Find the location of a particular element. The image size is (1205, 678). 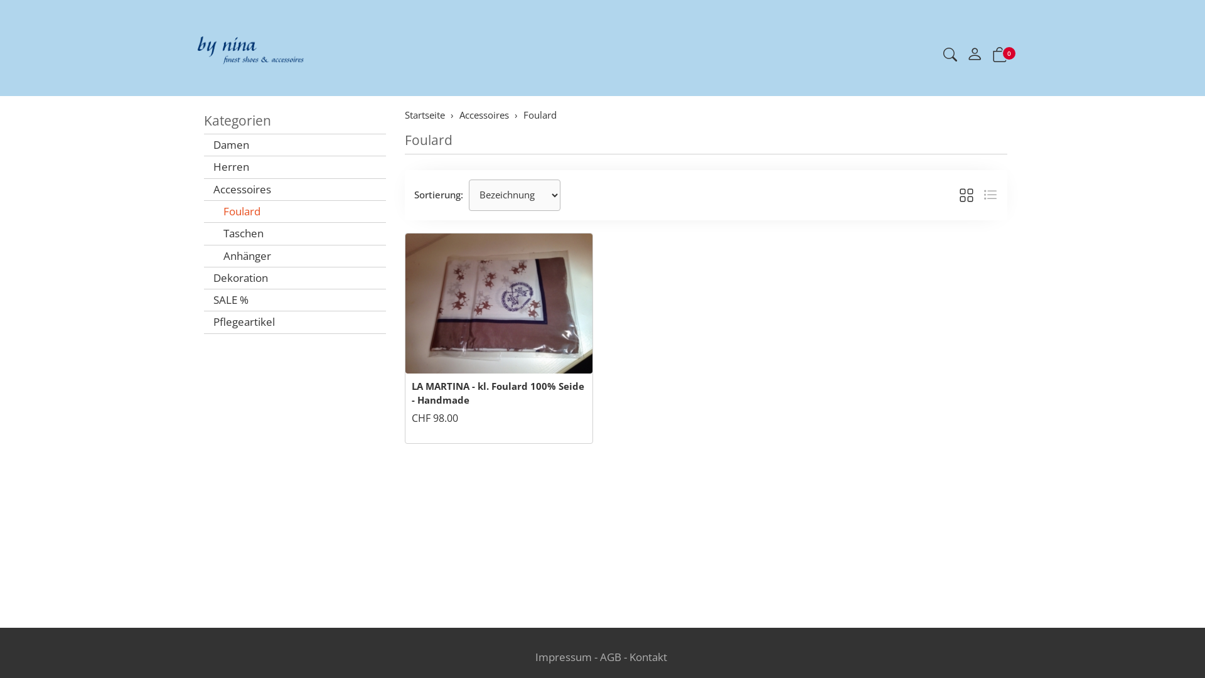

Mein Konto is located at coordinates (975, 56).